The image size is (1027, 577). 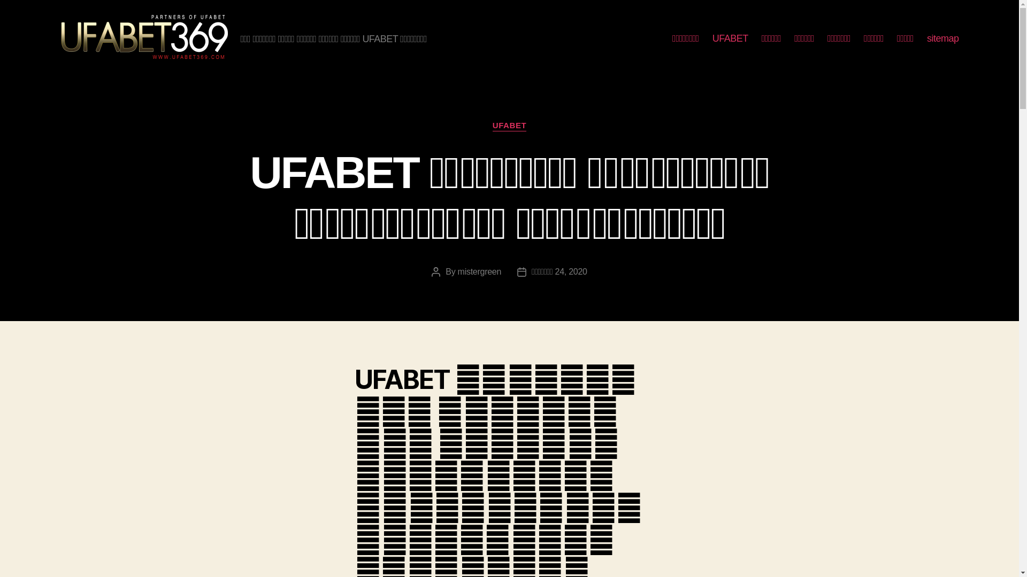 What do you see at coordinates (943, 39) in the screenshot?
I see `sitemap` at bounding box center [943, 39].